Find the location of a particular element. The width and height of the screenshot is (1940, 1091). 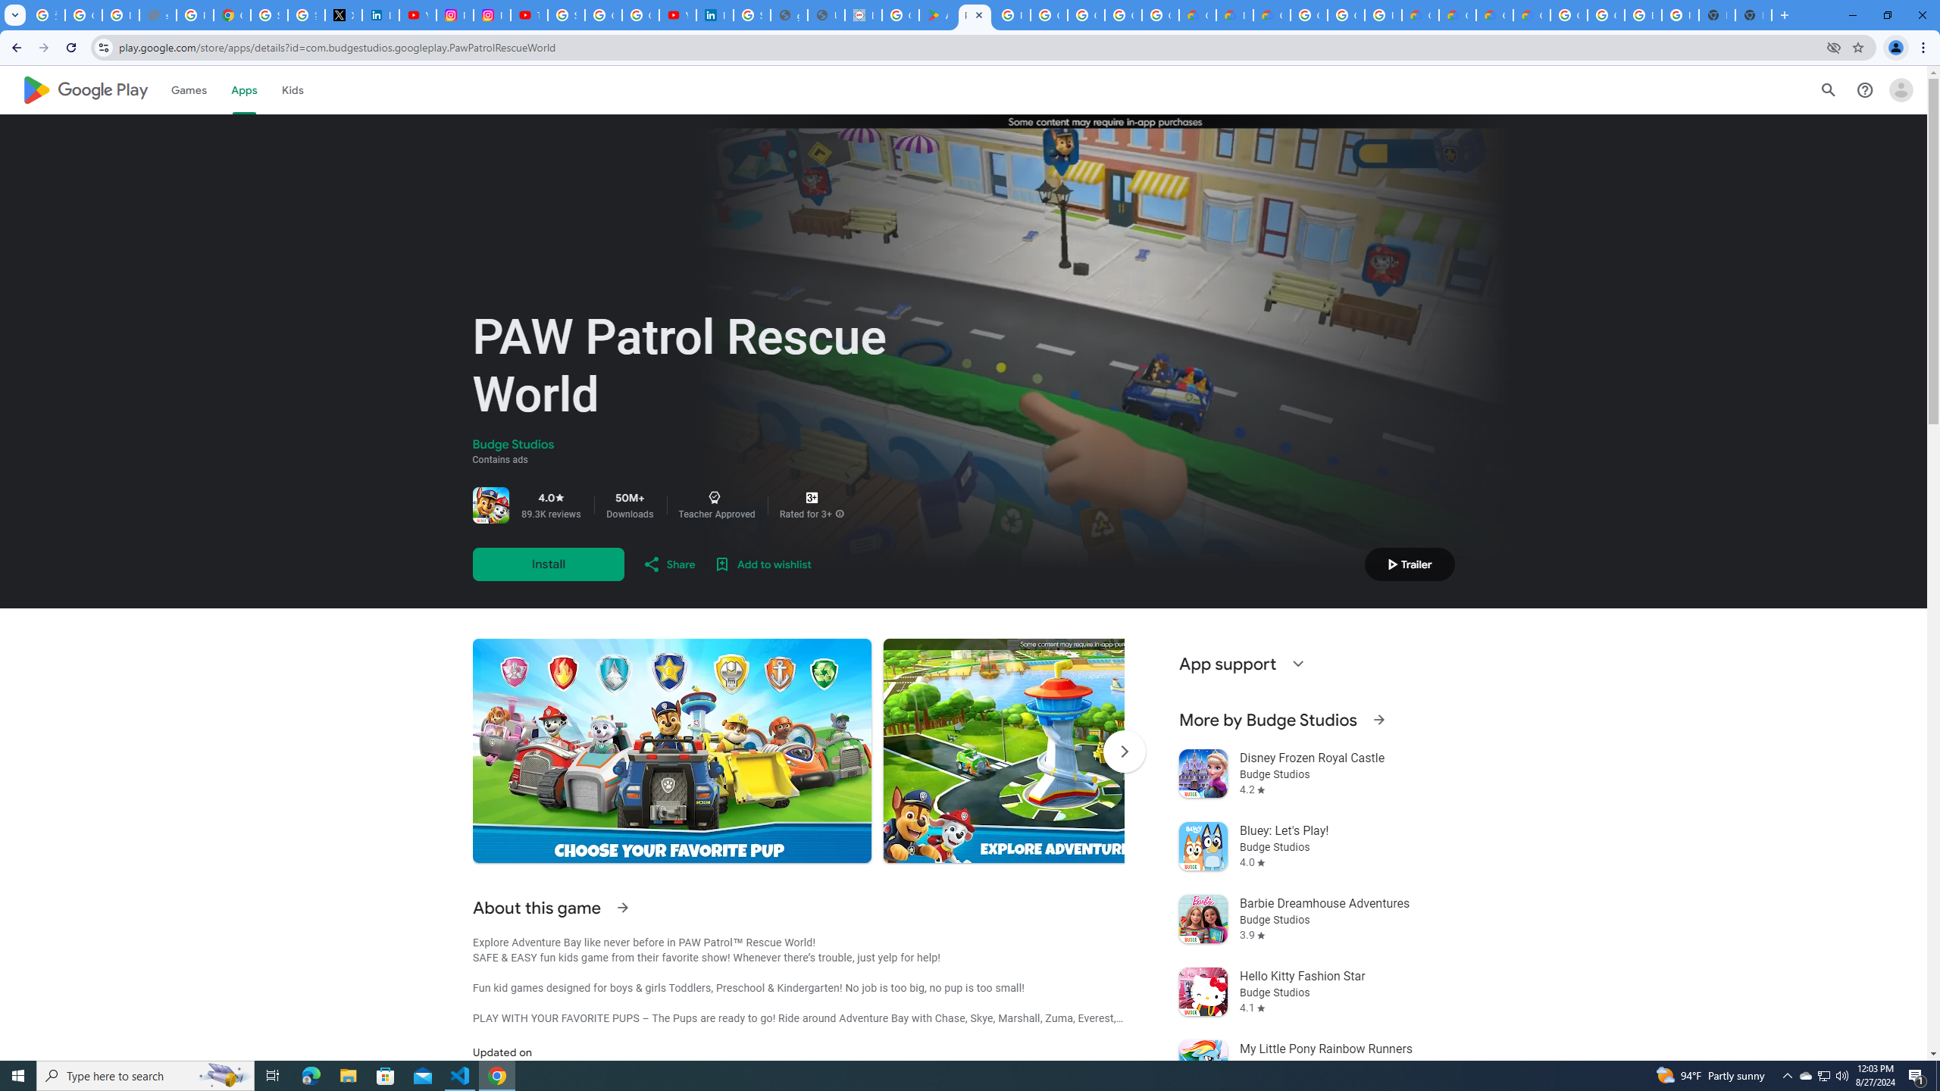

Google Cloud Platform is located at coordinates (1606, 15).